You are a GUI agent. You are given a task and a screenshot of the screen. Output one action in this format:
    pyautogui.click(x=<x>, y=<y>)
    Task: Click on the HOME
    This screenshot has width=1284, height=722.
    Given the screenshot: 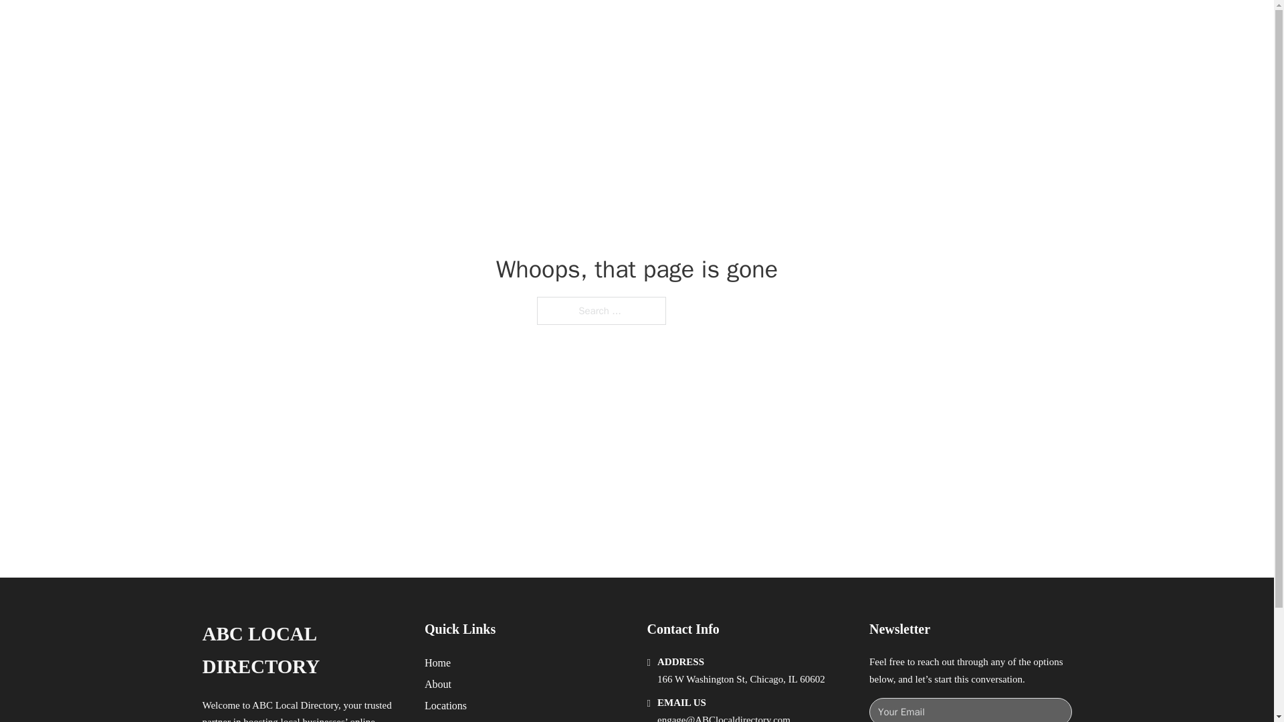 What is the action you would take?
    pyautogui.click(x=800, y=25)
    